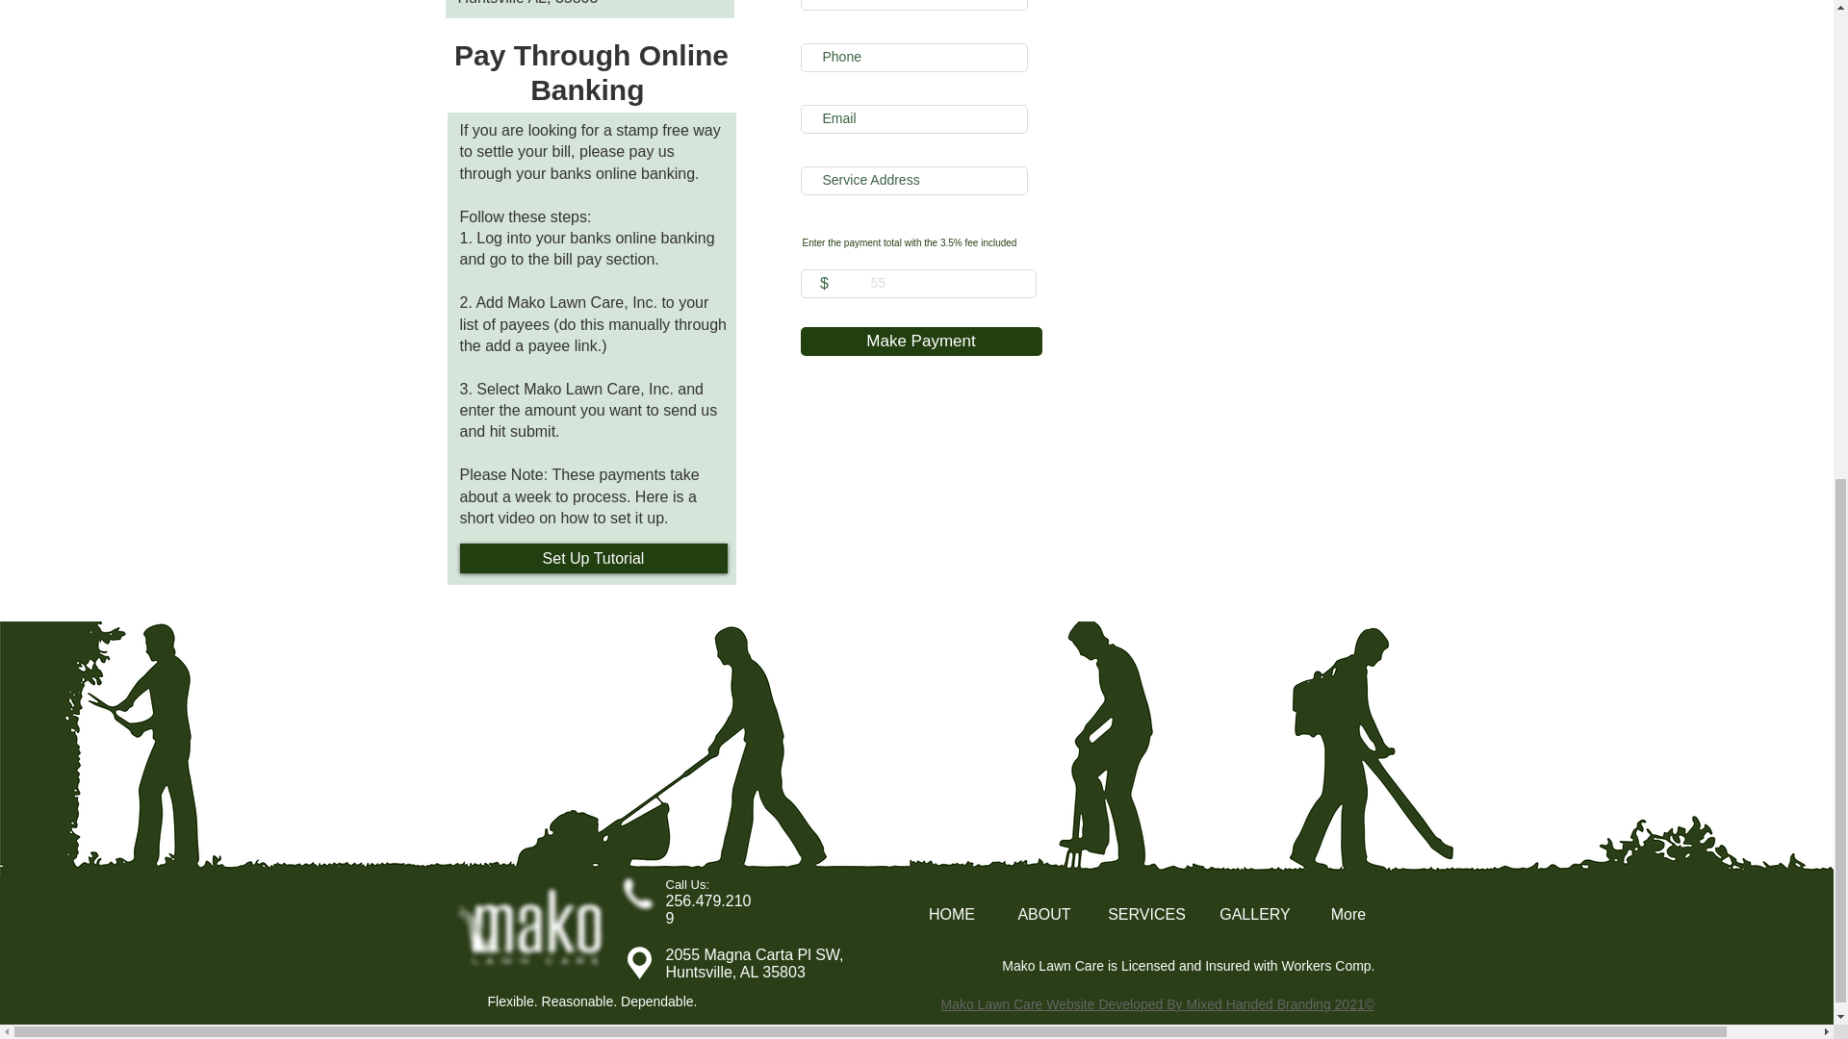 The image size is (1848, 1039). Describe the element at coordinates (755, 954) in the screenshot. I see `2055 Magna Carta Pl SW,` at that location.